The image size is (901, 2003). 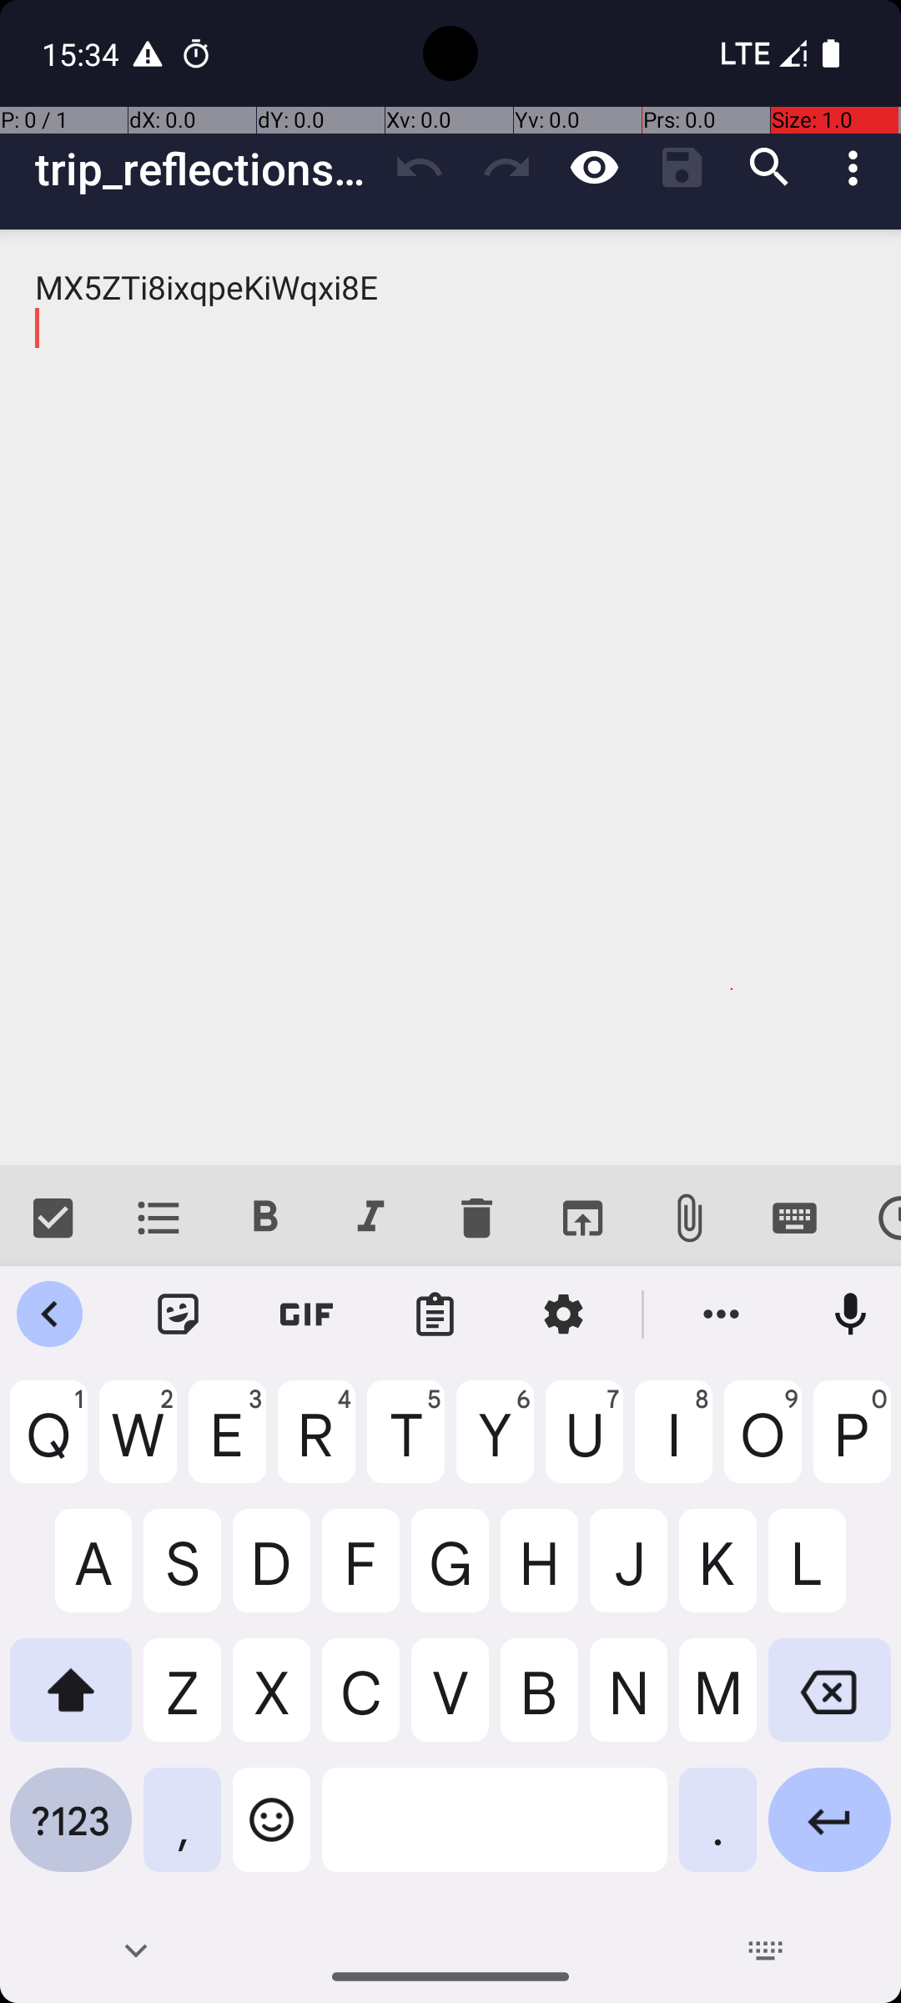 I want to click on B, so click(x=539, y=1703).